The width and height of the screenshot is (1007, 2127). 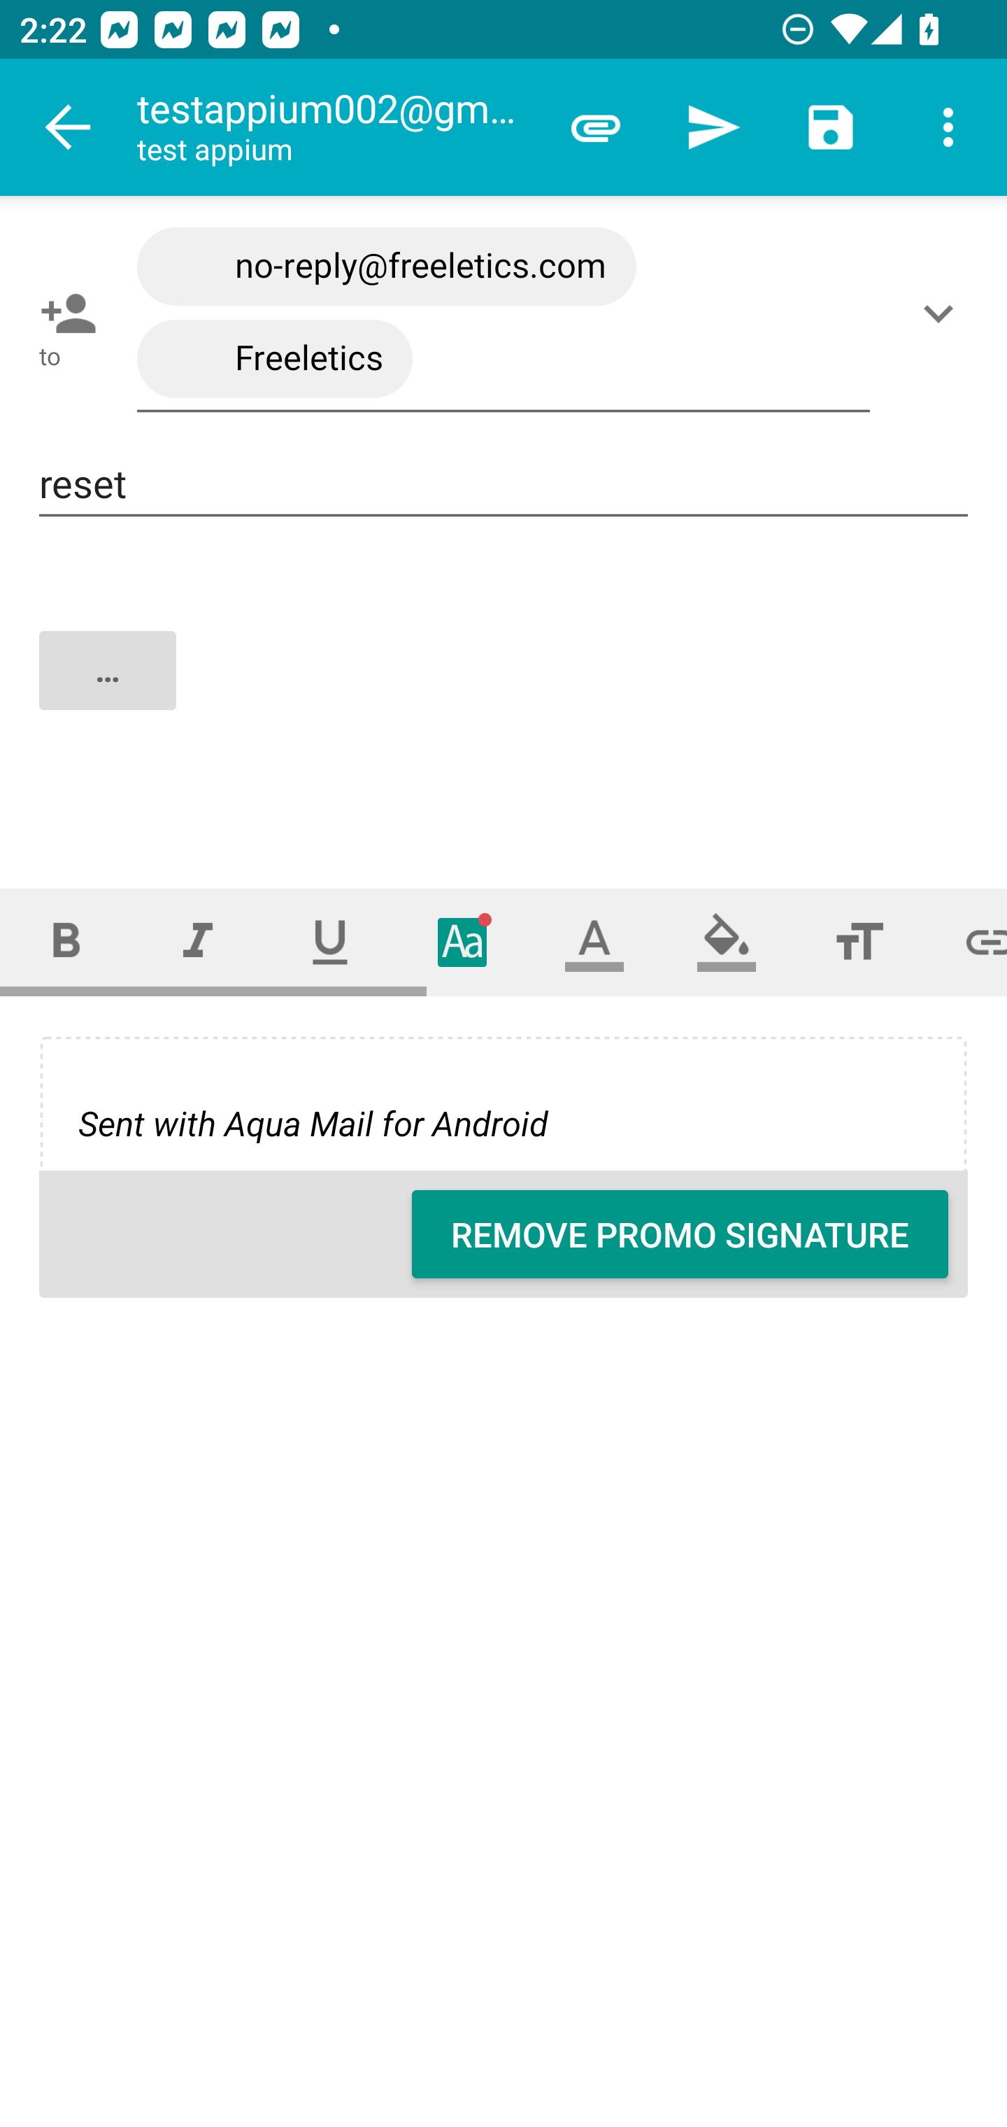 I want to click on Navigate up, so click(x=69, y=127).